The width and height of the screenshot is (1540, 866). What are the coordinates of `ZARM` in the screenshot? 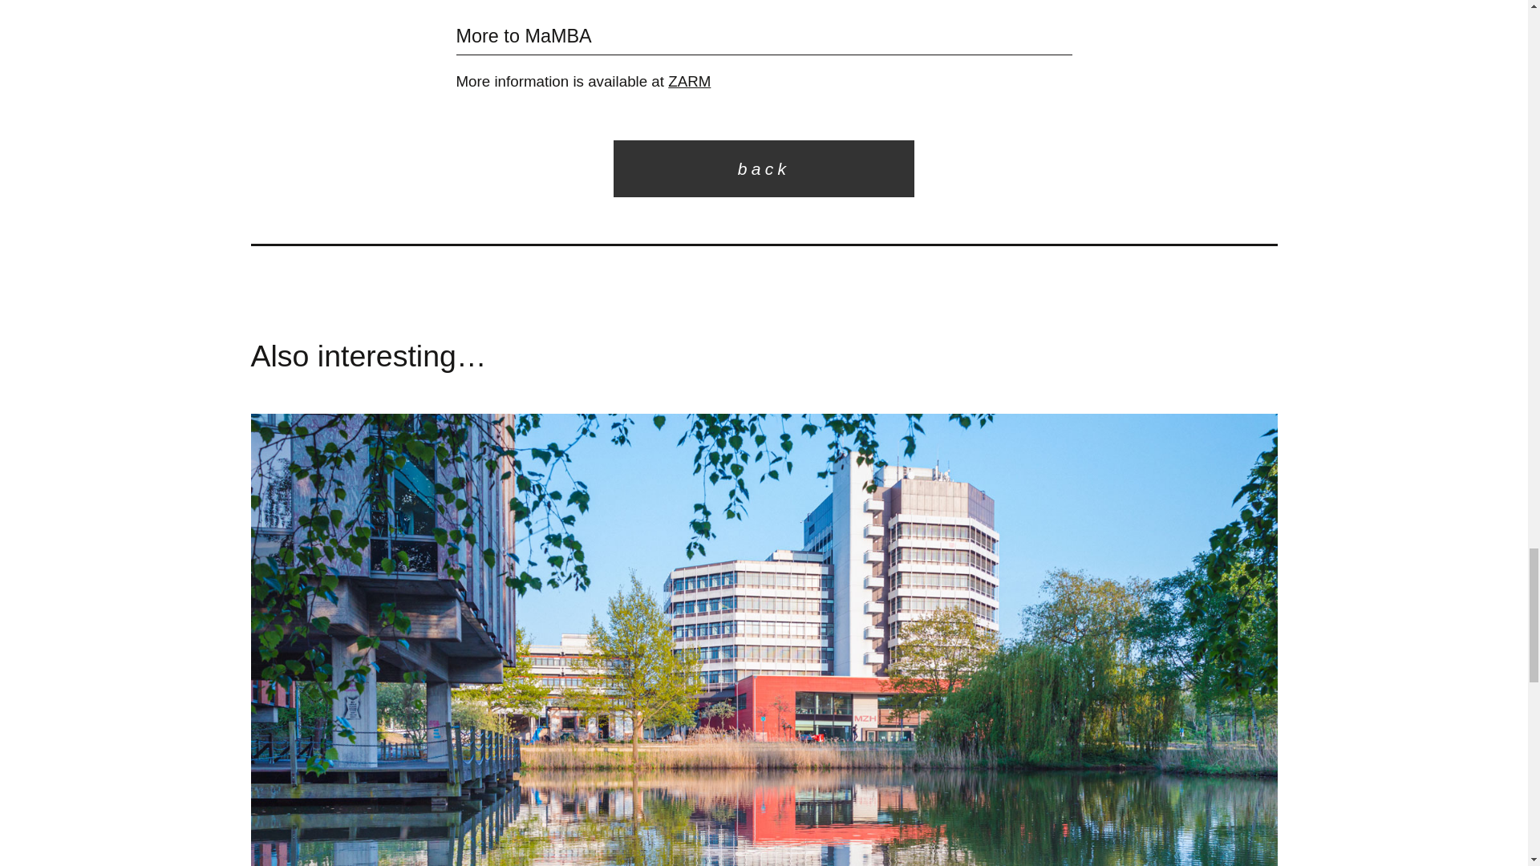 It's located at (689, 81).